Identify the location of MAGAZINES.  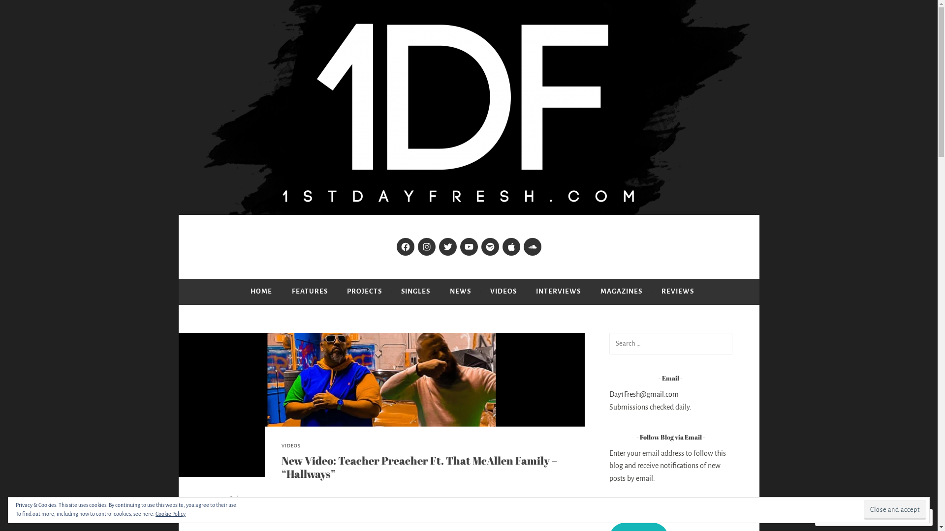
(621, 292).